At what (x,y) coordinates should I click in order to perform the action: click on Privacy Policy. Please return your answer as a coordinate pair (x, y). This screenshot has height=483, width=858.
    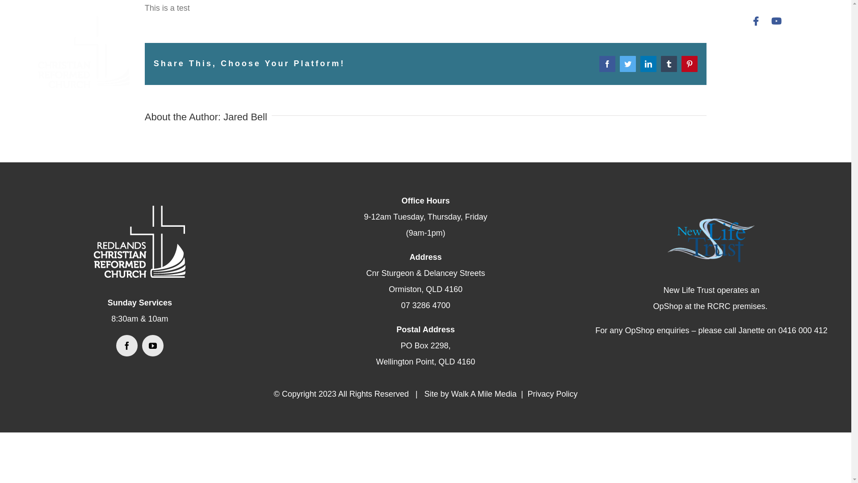
    Looking at the image, I should click on (553, 394).